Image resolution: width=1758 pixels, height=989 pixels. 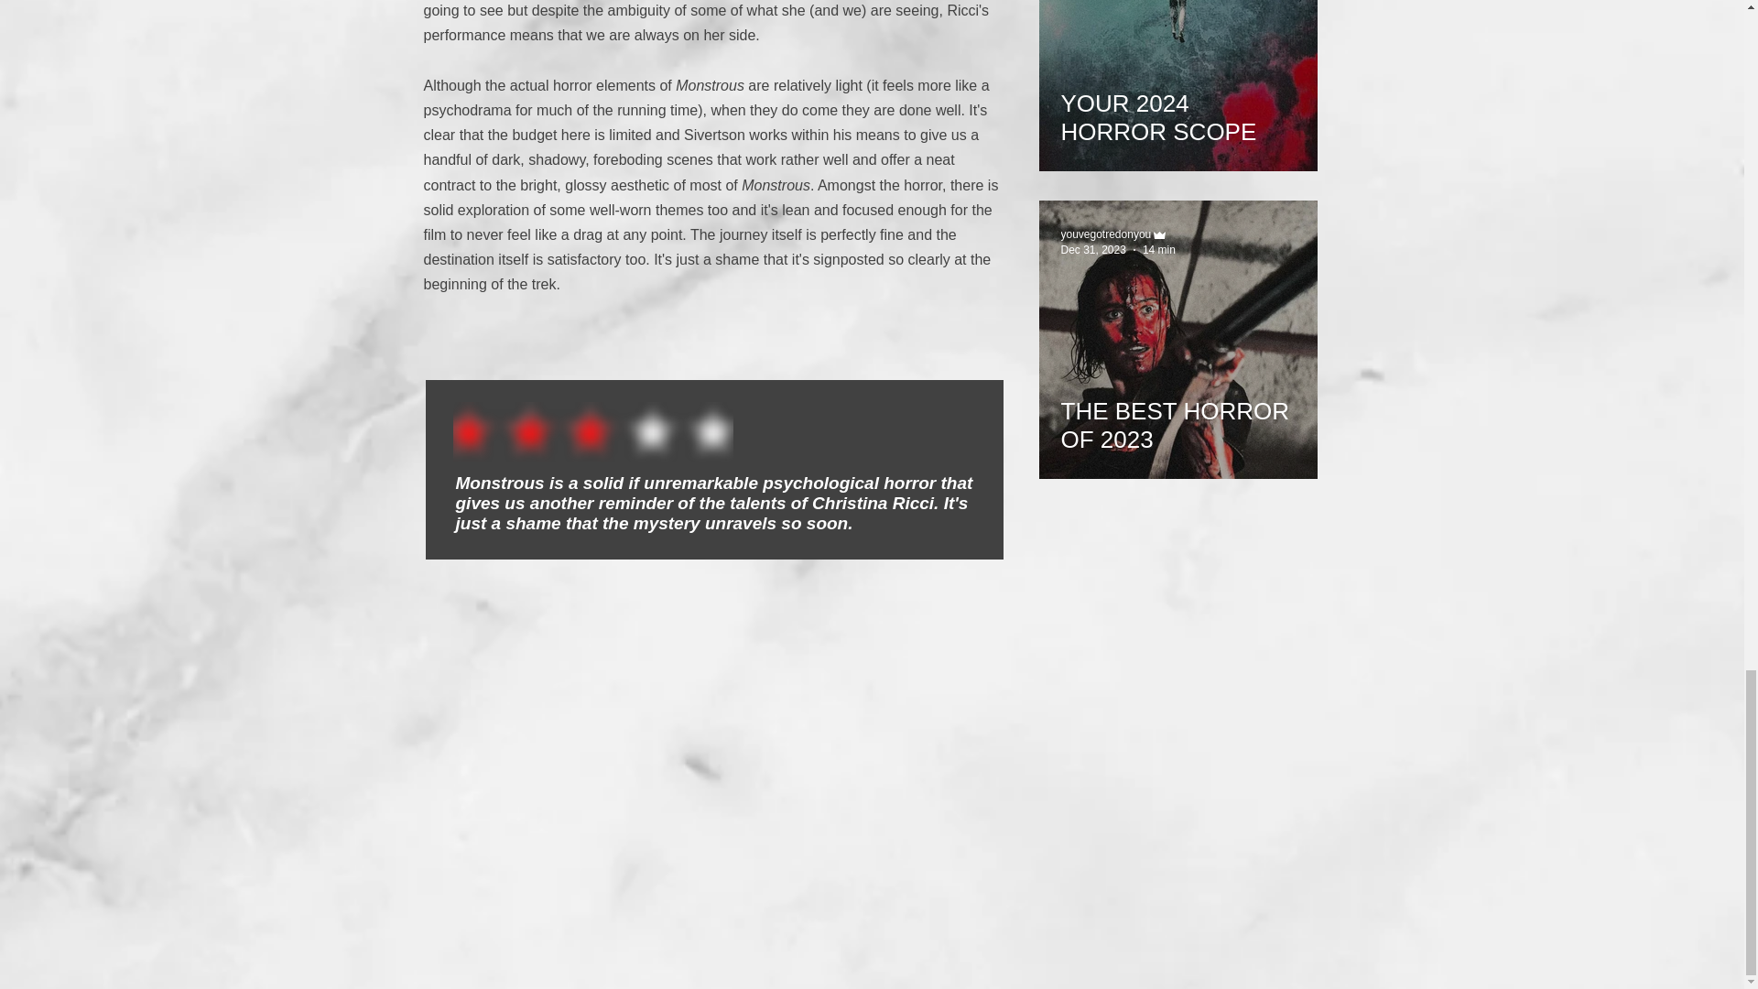 What do you see at coordinates (1177, 109) in the screenshot?
I see `YOUR 2024 HORROR SCOPE` at bounding box center [1177, 109].